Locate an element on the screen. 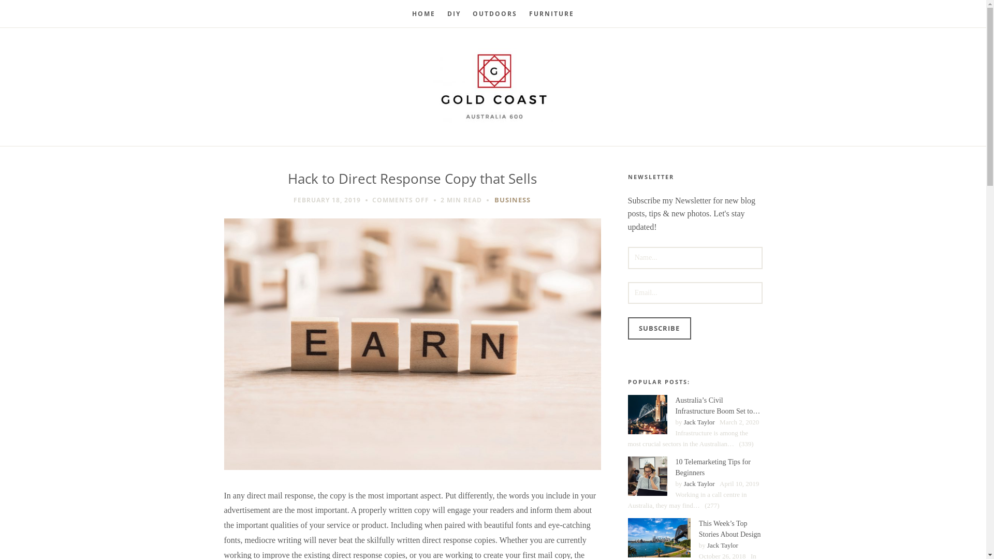 The height and width of the screenshot is (559, 994). 10 Telemarketing Tips for Beginners is located at coordinates (695, 467).